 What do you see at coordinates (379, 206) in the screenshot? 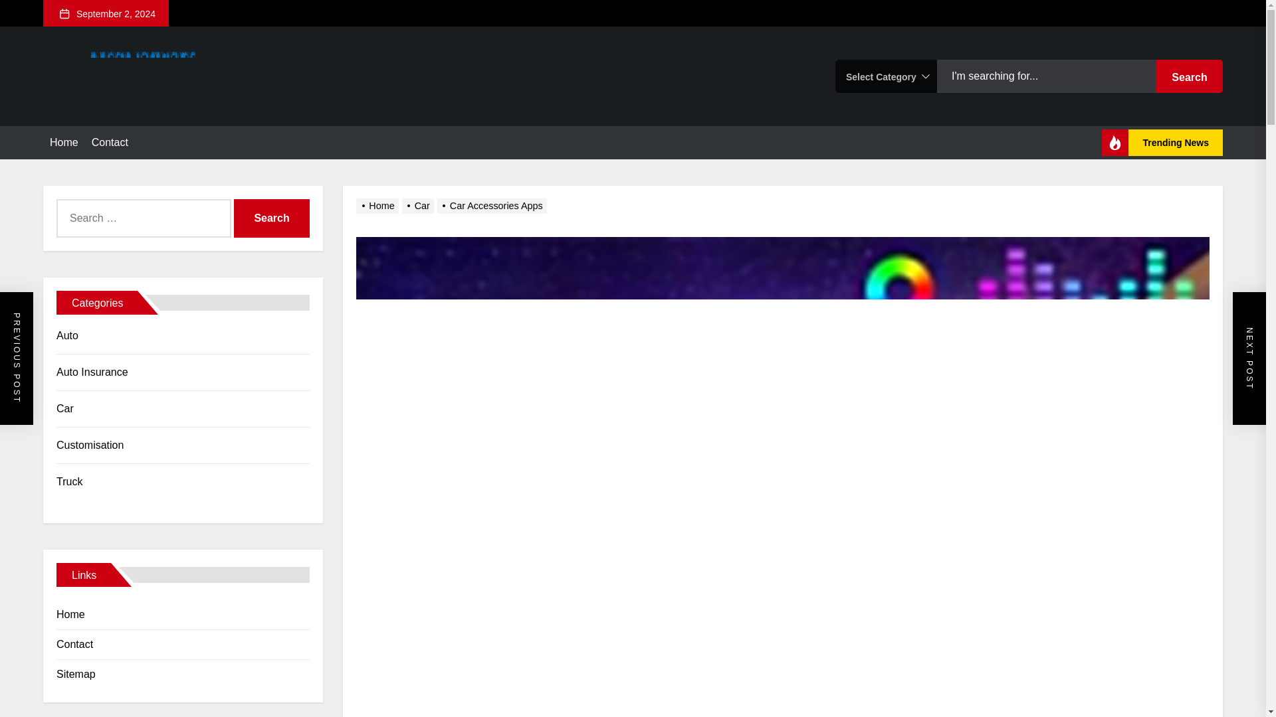
I see `Home` at bounding box center [379, 206].